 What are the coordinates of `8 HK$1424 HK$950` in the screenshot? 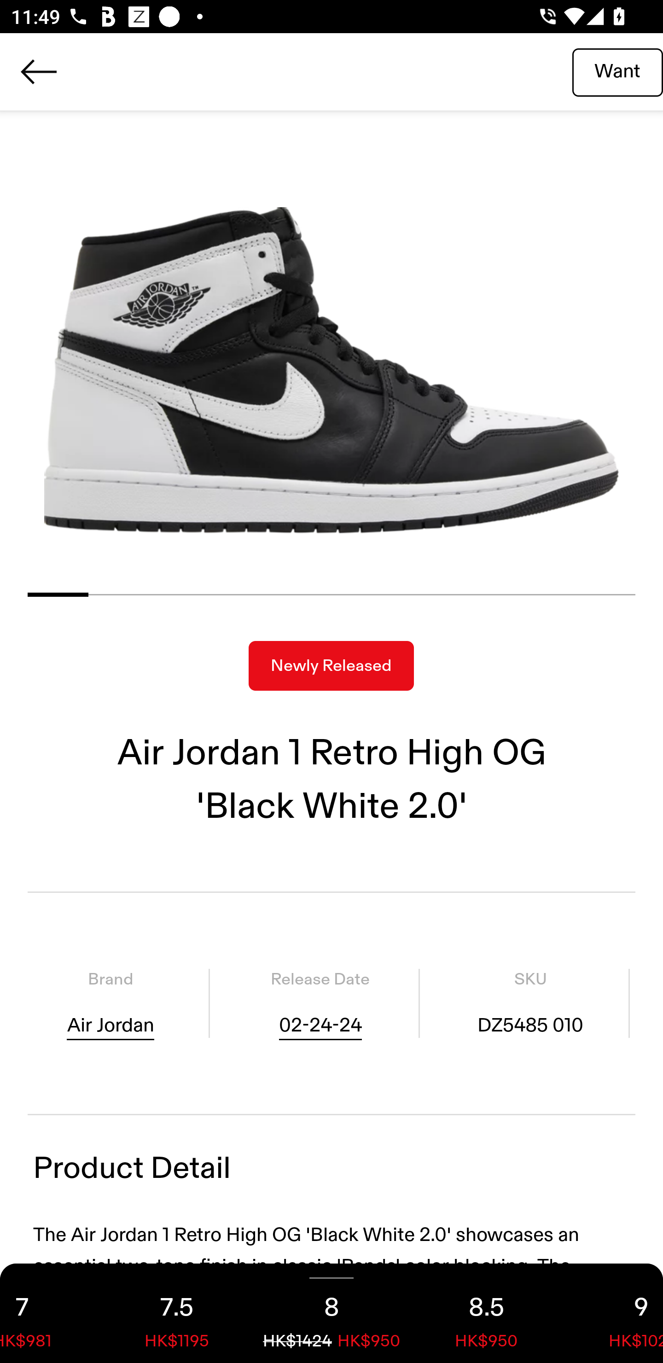 It's located at (331, 1313).